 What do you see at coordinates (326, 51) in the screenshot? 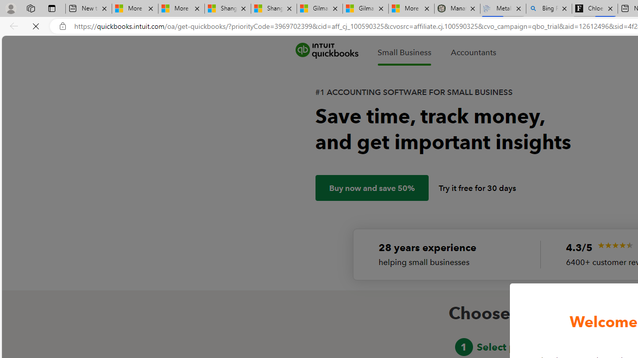
I see `quickbooks` at bounding box center [326, 51].